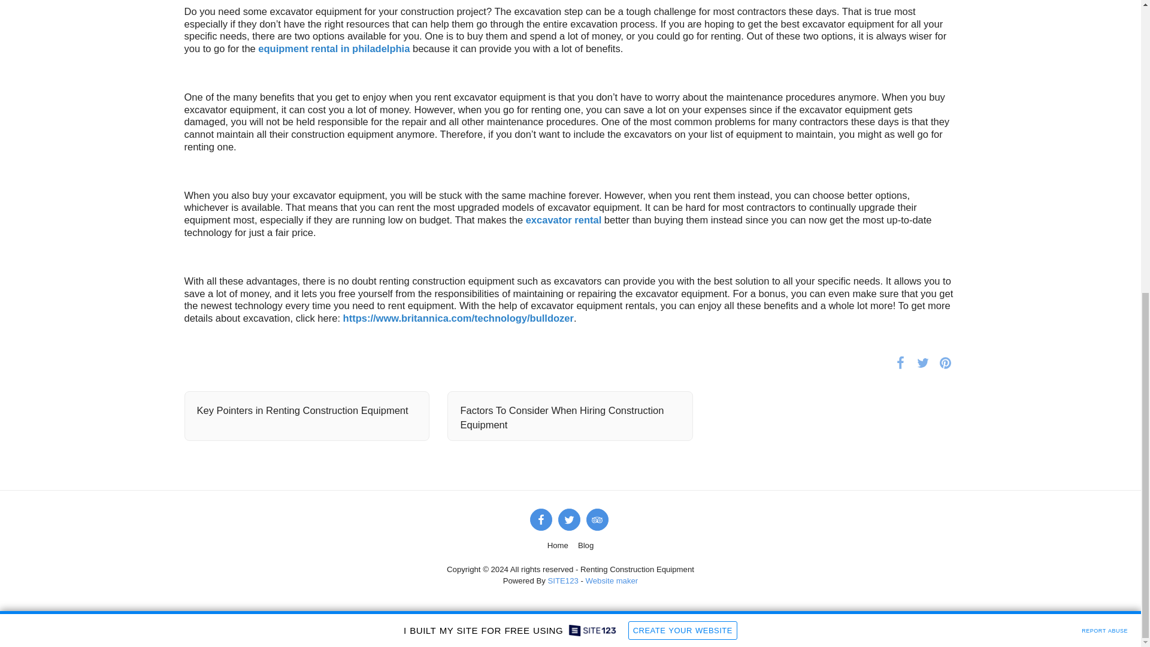 The image size is (1150, 647). Describe the element at coordinates (922, 362) in the screenshot. I see `Tweet` at that location.